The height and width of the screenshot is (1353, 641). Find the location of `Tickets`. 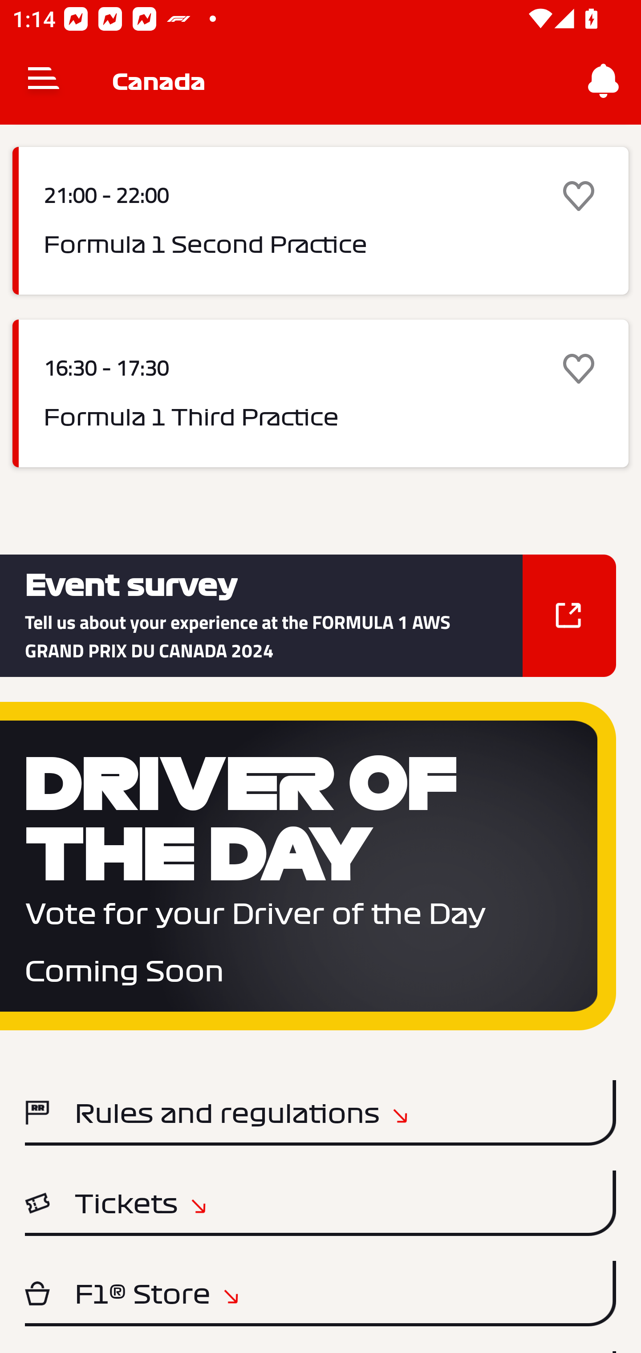

Tickets is located at coordinates (320, 1203).